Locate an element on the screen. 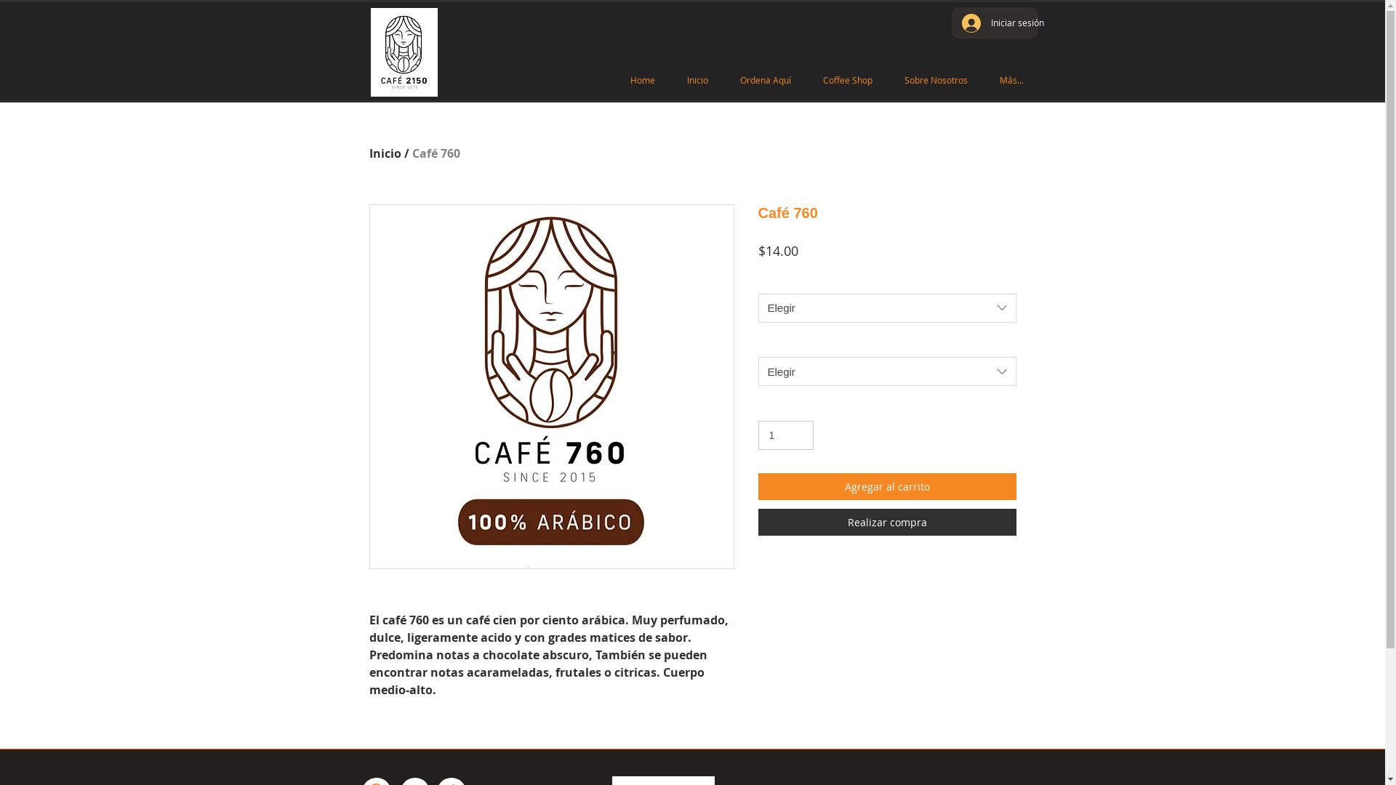 This screenshot has width=1396, height=785. Inicio is located at coordinates (697, 80).